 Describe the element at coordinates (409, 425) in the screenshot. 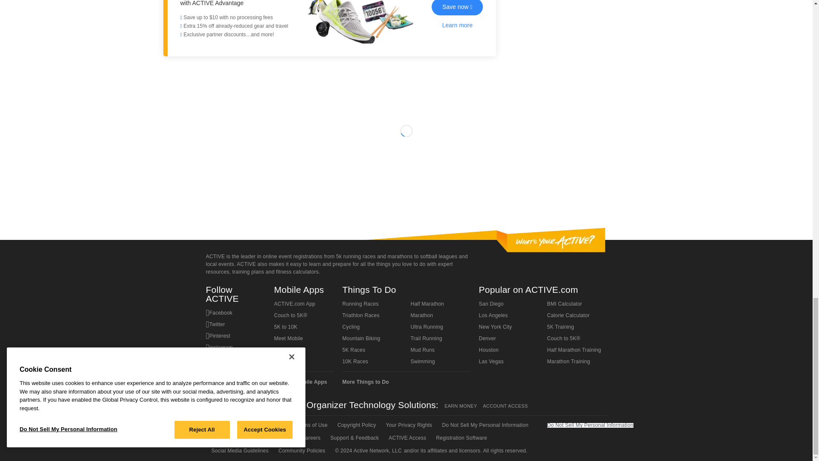

I see `Your Privacy Rights: Updated` at that location.